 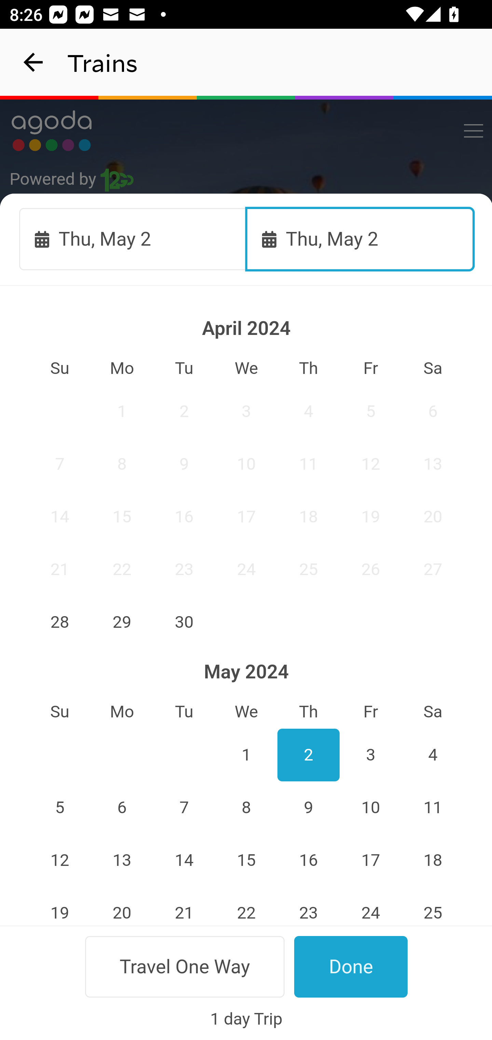 What do you see at coordinates (59, 860) in the screenshot?
I see `12` at bounding box center [59, 860].